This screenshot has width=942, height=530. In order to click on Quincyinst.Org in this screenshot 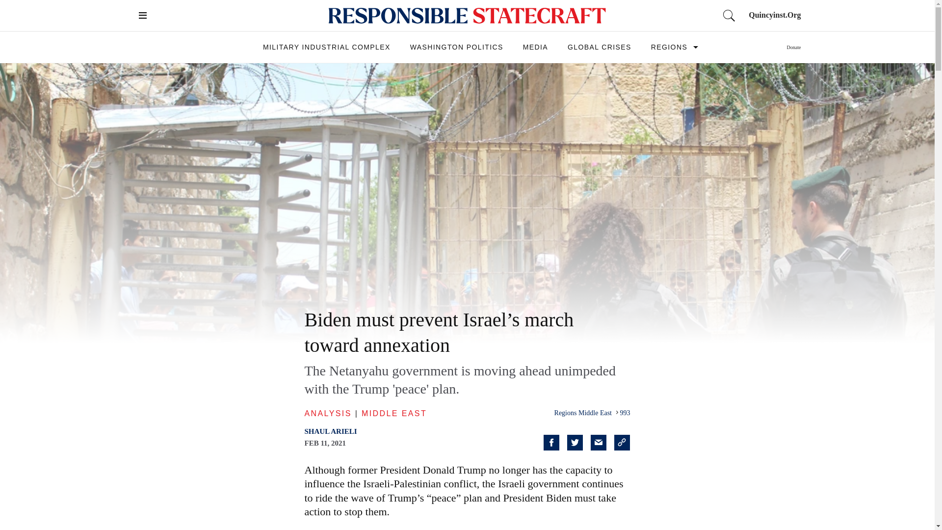, I will do `click(775, 15)`.